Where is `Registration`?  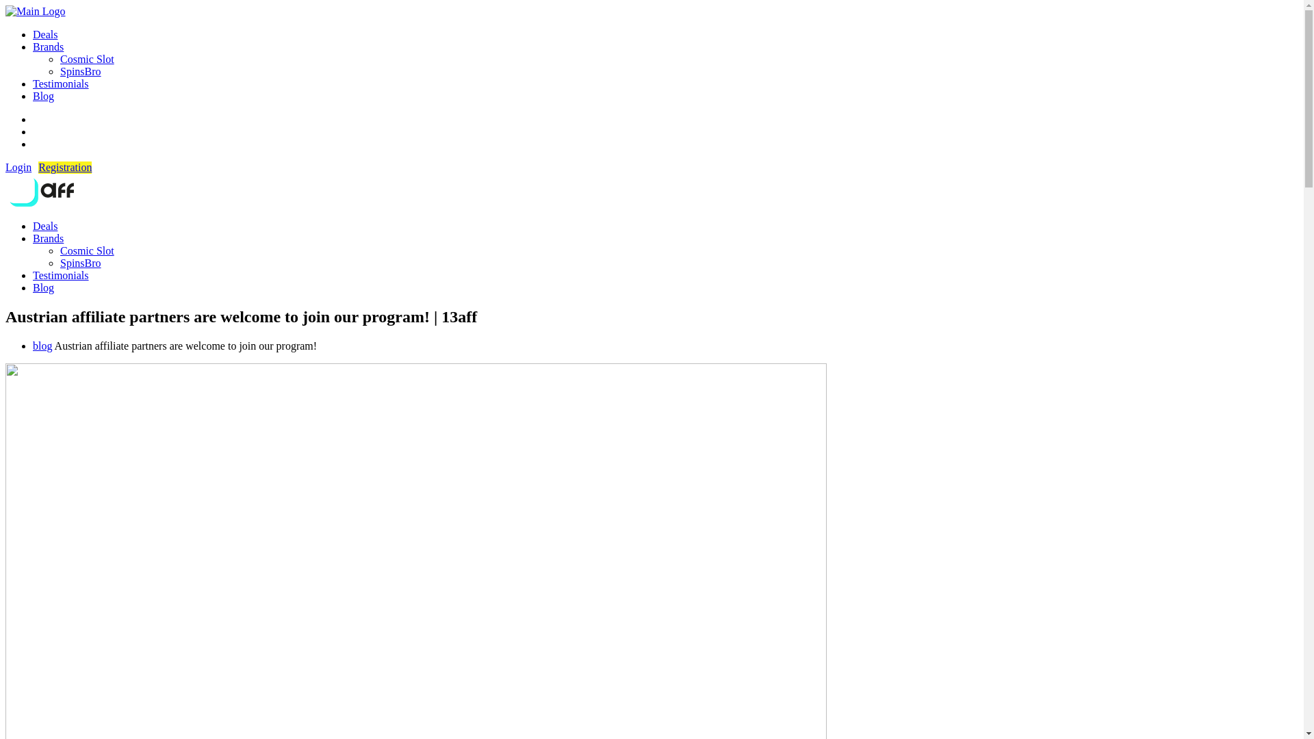
Registration is located at coordinates (65, 167).